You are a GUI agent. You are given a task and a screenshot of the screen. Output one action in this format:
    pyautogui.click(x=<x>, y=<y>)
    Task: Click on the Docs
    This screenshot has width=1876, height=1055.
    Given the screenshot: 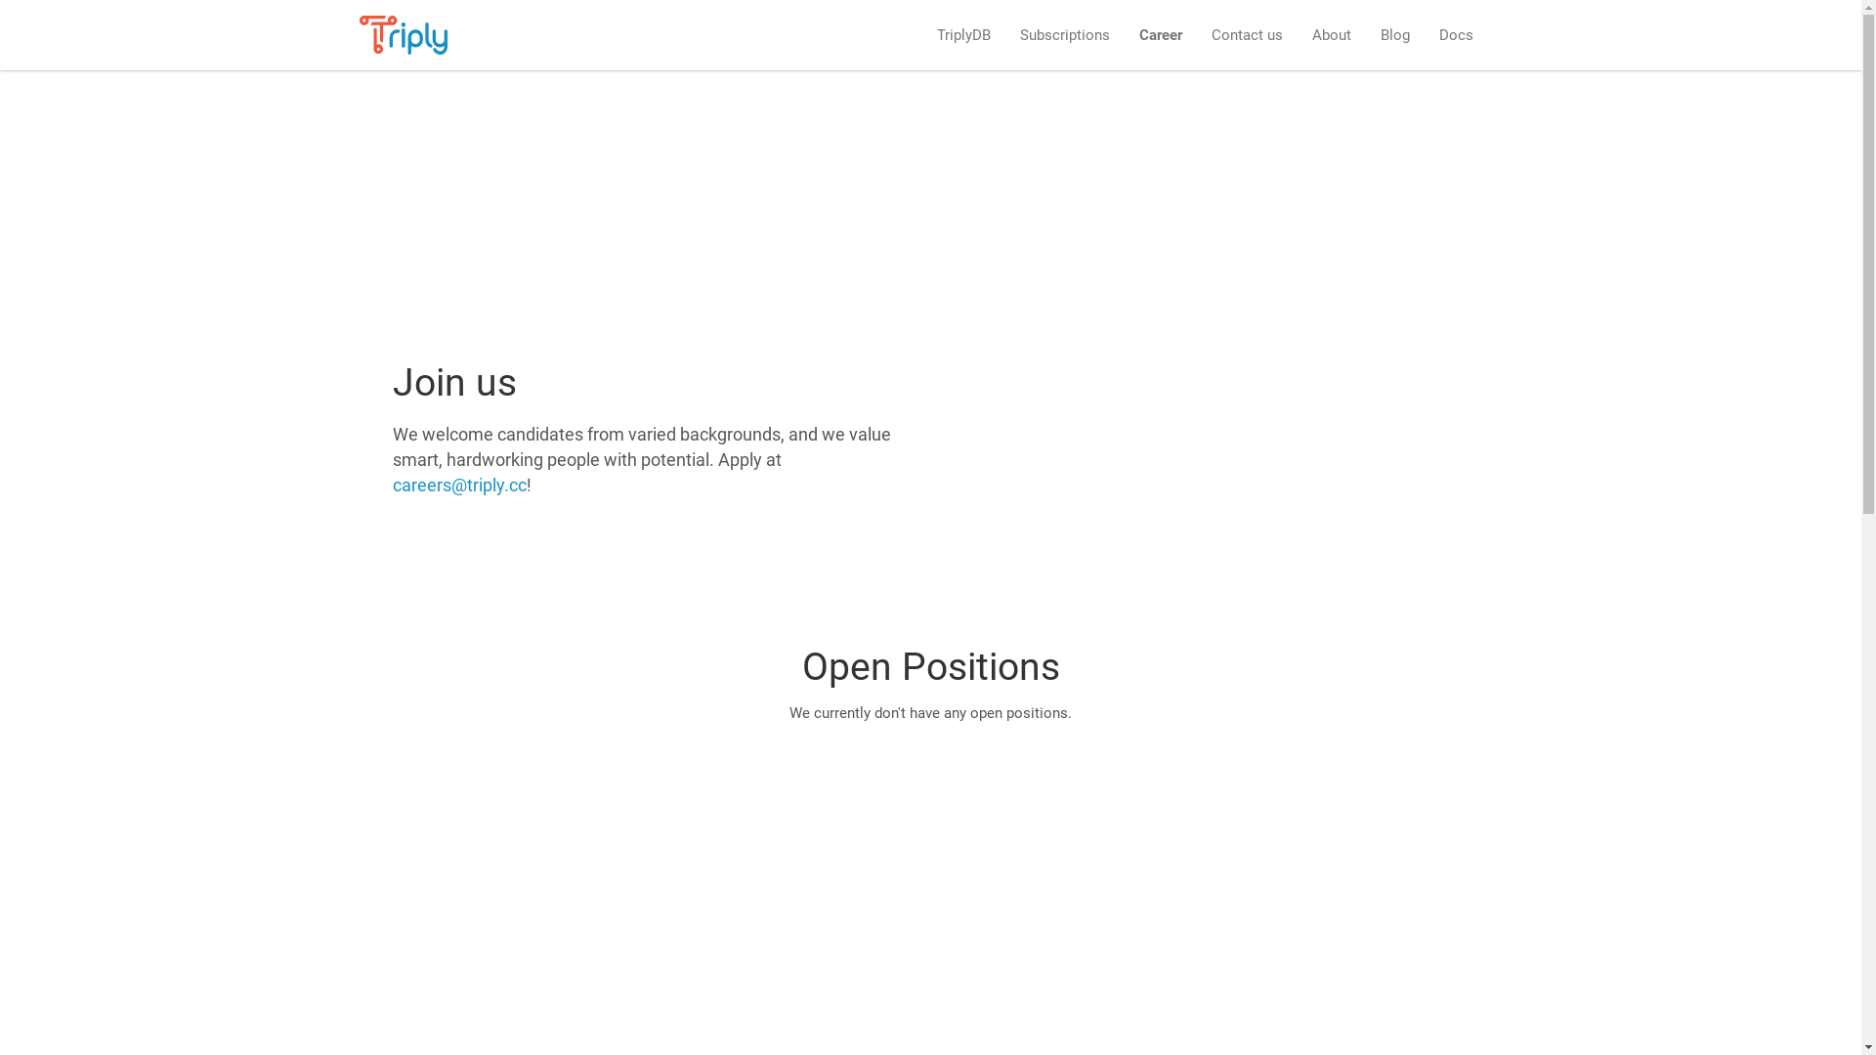 What is the action you would take?
    pyautogui.click(x=1456, y=35)
    